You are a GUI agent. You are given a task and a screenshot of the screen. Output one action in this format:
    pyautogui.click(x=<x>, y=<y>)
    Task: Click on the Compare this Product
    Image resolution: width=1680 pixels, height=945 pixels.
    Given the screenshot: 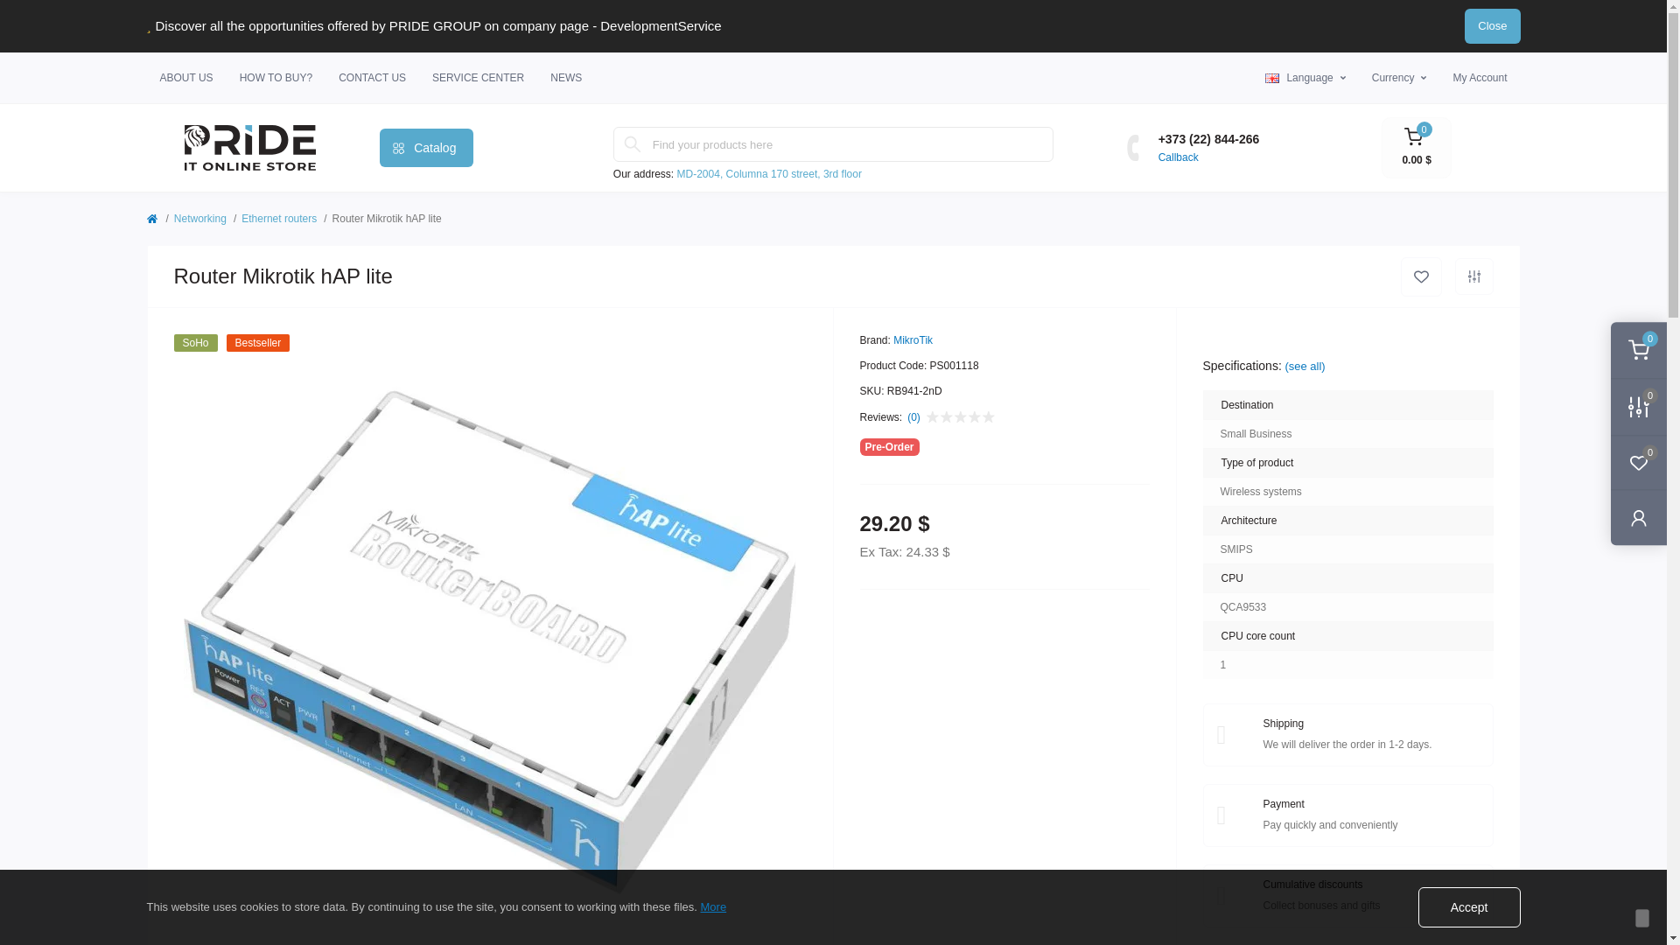 What is the action you would take?
    pyautogui.click(x=1473, y=276)
    